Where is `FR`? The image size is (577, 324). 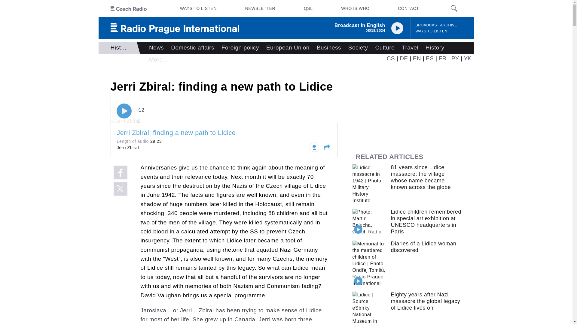 FR is located at coordinates (442, 58).